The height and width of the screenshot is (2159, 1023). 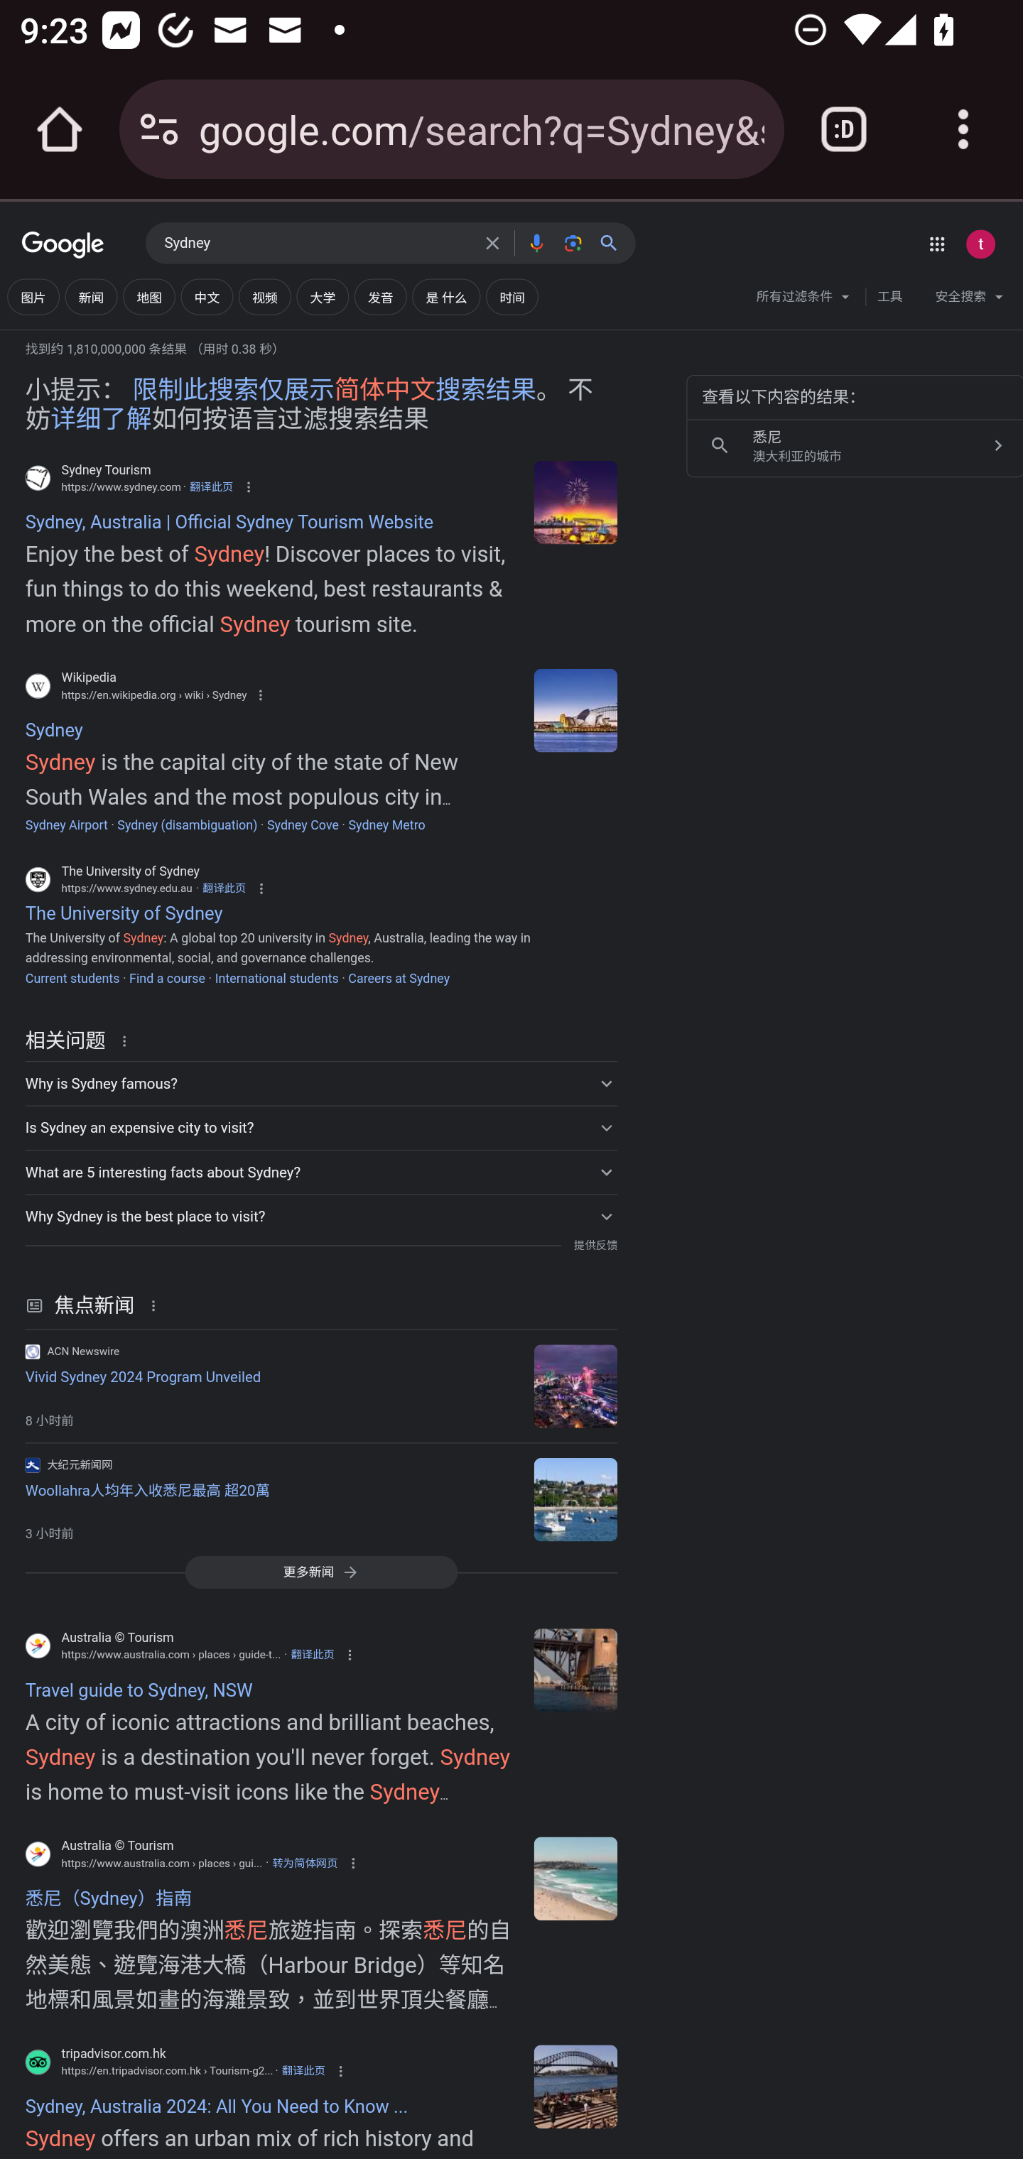 What do you see at coordinates (303, 825) in the screenshot?
I see `Sydney Cove` at bounding box center [303, 825].